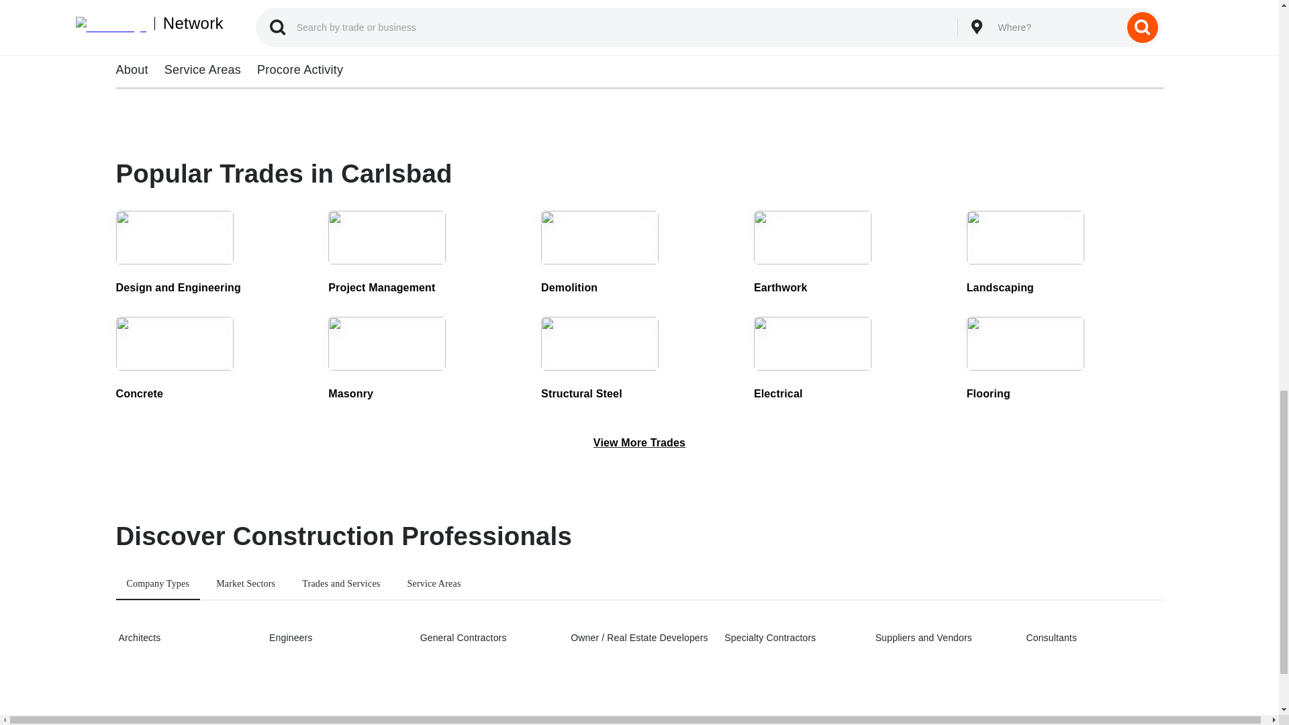  Describe the element at coordinates (853, 361) in the screenshot. I see `Electrical` at that location.